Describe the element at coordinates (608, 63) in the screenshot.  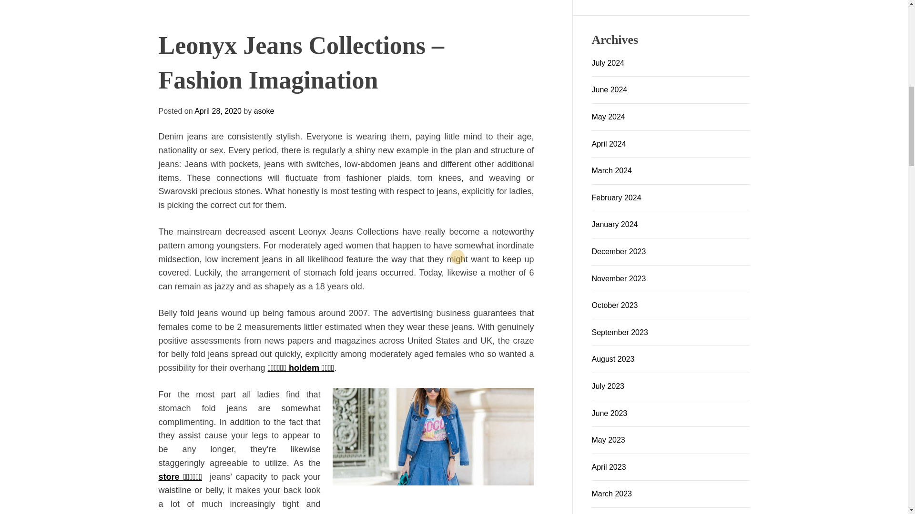
I see `July 2024` at that location.